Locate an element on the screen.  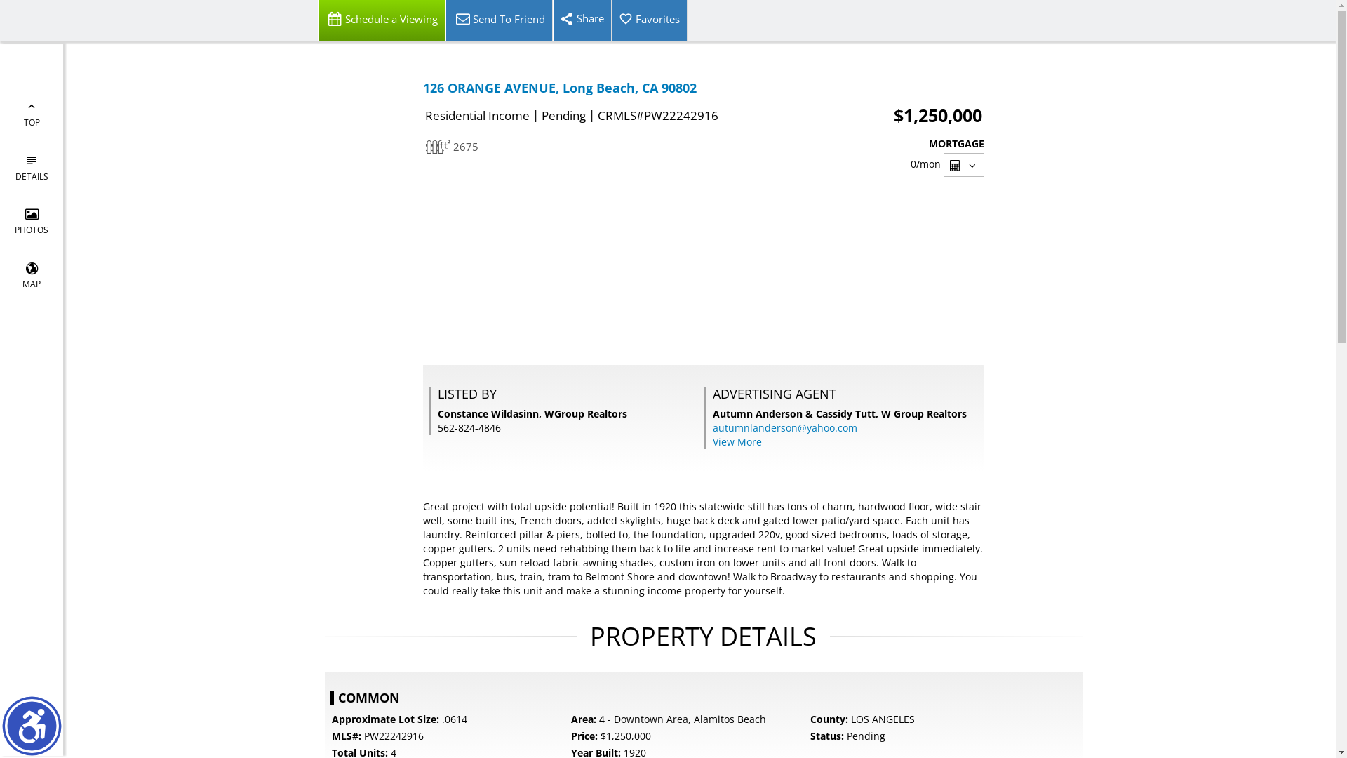
Schedule a Viewing is located at coordinates (381, 20).